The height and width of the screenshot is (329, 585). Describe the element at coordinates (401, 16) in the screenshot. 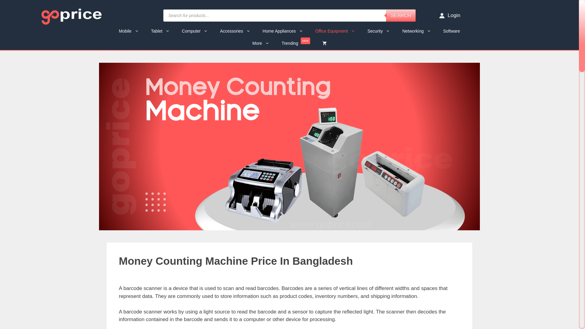

I see `SEARCH` at that location.